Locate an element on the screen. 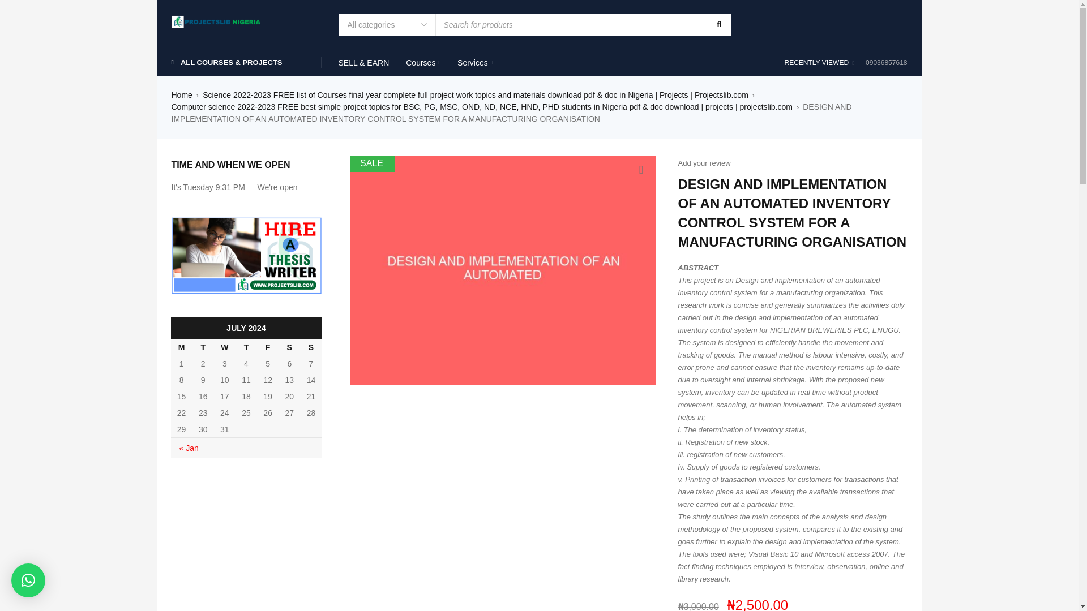  Monday is located at coordinates (181, 347).